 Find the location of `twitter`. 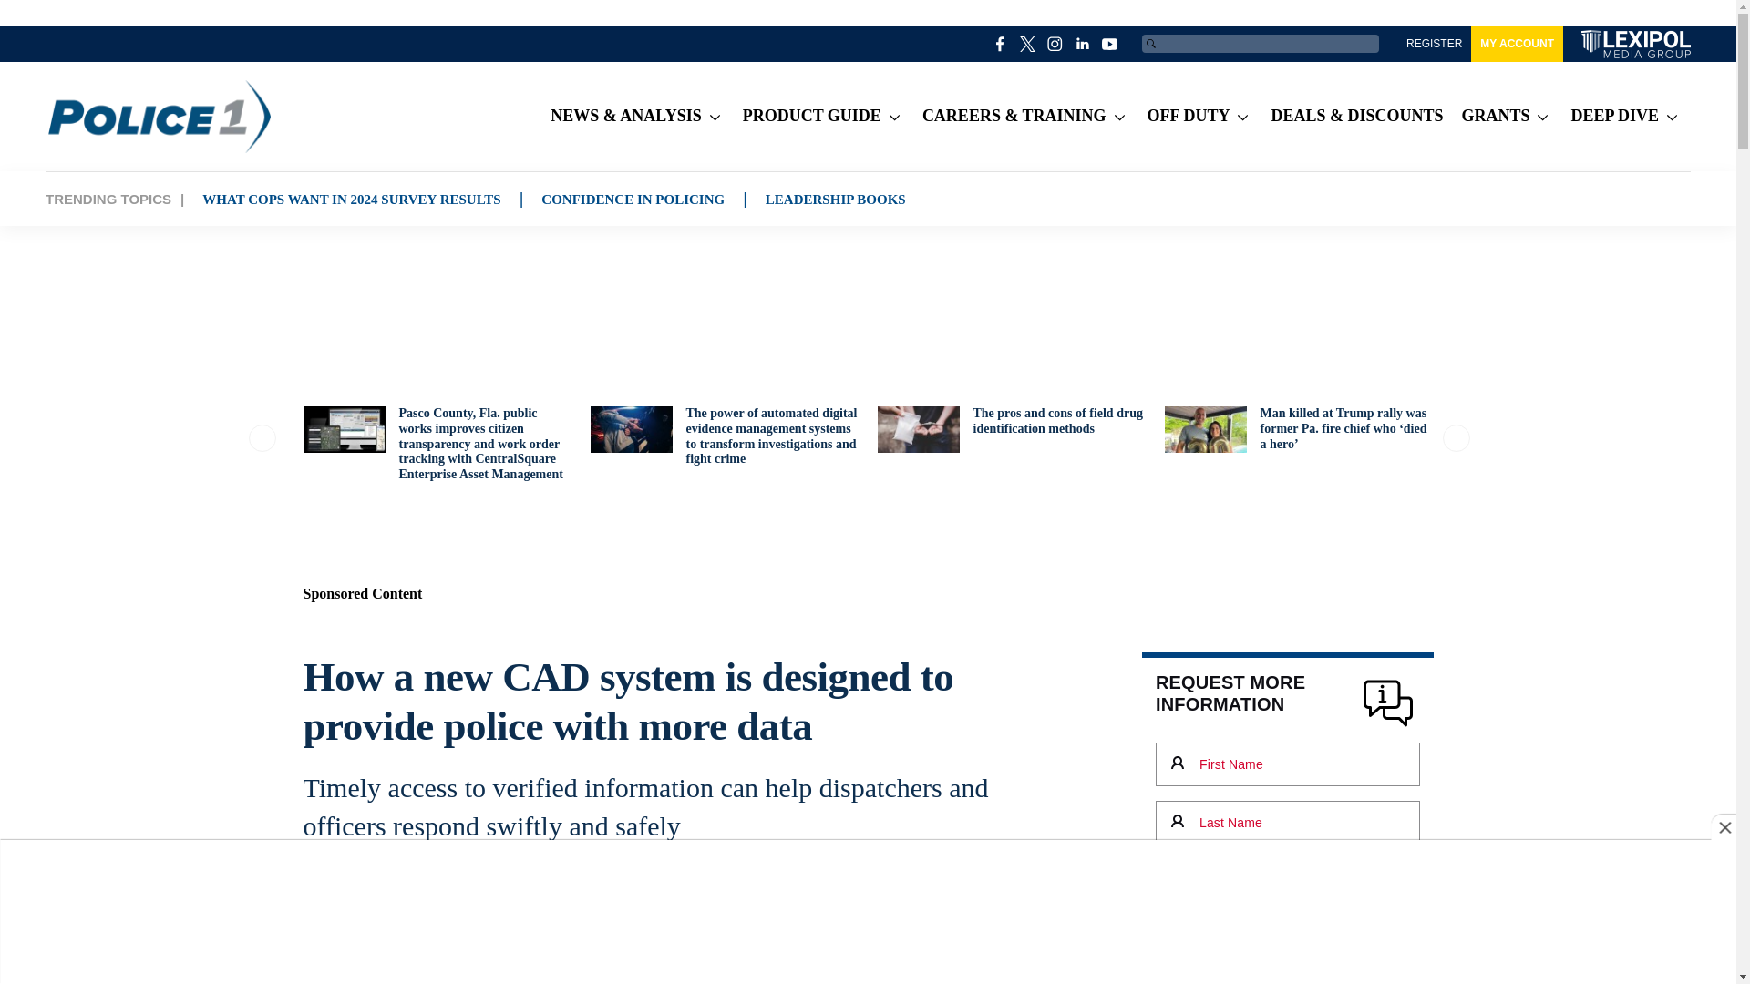

twitter is located at coordinates (1028, 44).